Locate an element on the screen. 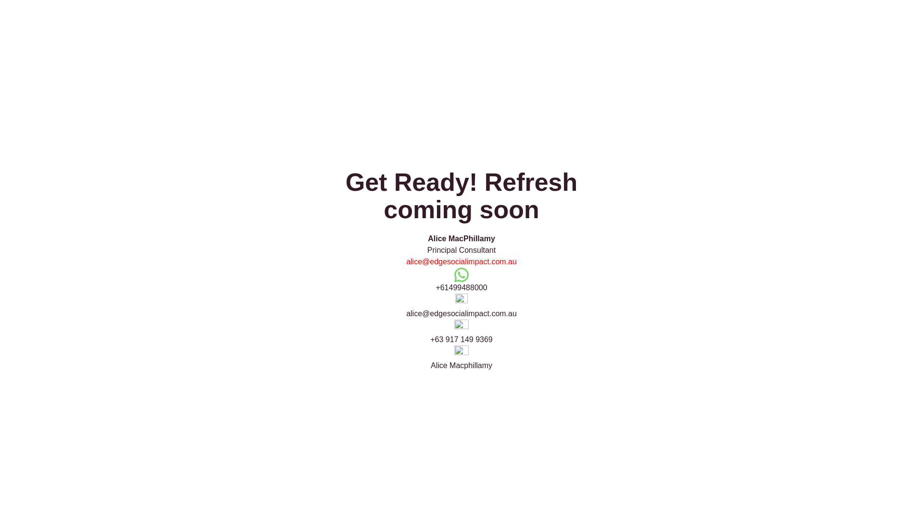 This screenshot has width=923, height=519. alice@edgesocialimpact.com.au is located at coordinates (461, 261).